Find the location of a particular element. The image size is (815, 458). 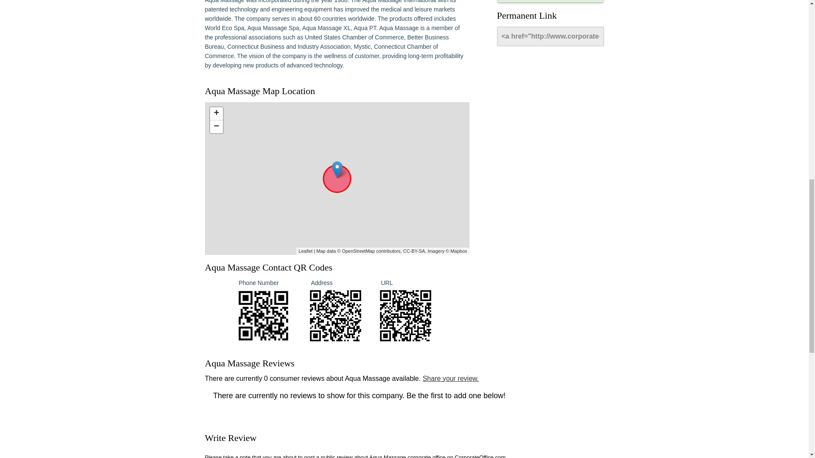

Tcim Services Inc is located at coordinates (550, 1).